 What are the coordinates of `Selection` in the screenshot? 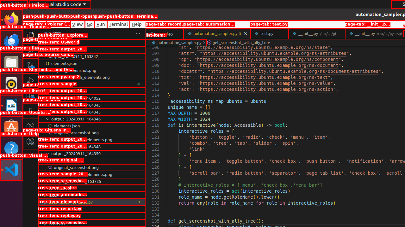 It's located at (58, 24).